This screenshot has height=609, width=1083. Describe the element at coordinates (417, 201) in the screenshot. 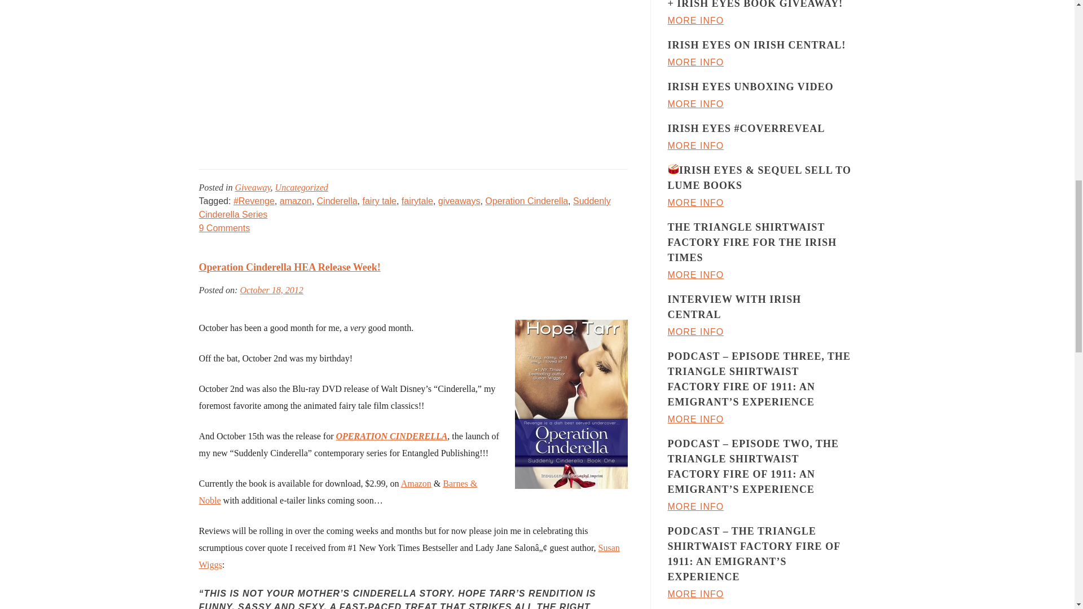

I see `fairytale` at that location.